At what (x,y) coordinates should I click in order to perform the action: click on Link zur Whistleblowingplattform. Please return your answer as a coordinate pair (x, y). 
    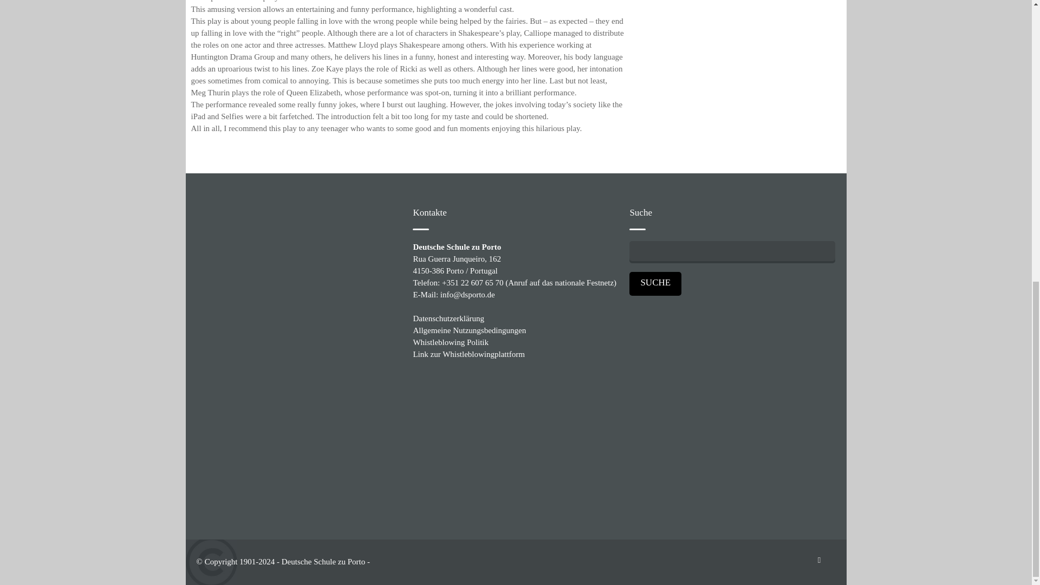
    Looking at the image, I should click on (468, 354).